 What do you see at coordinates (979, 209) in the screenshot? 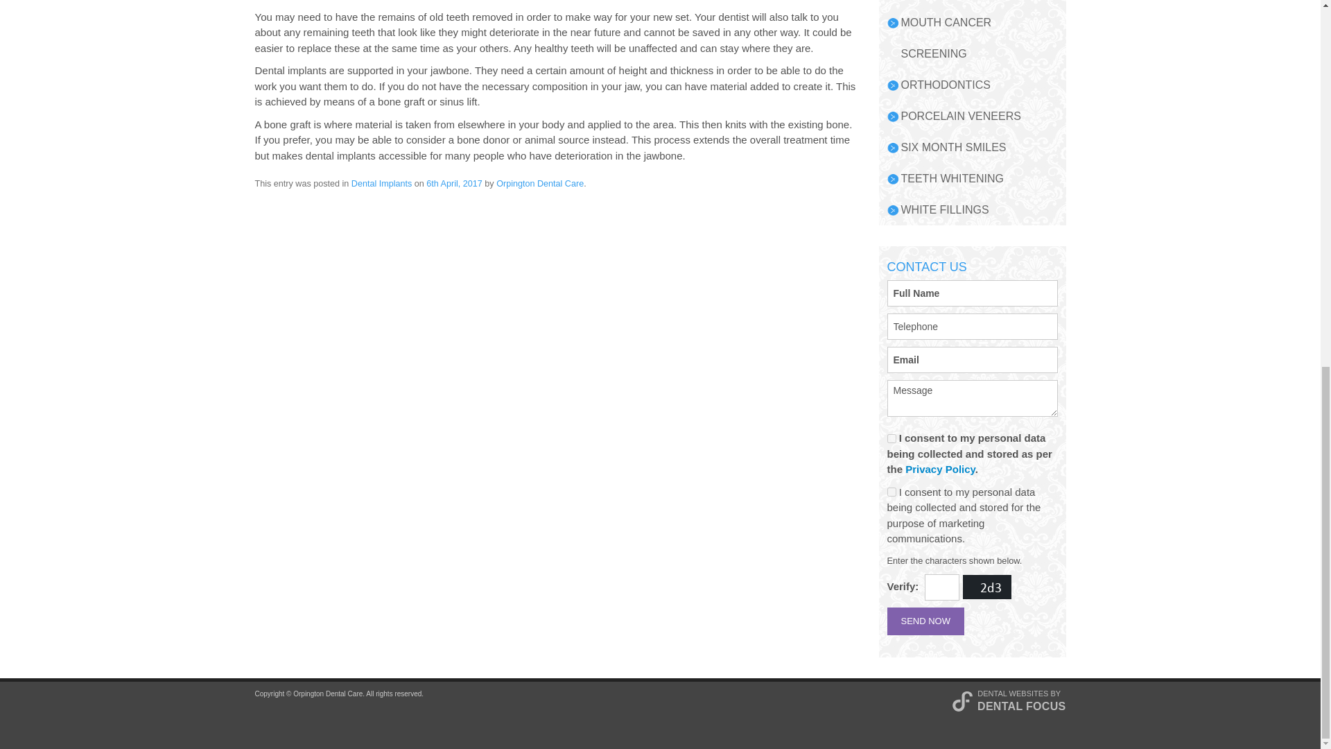
I see `WHITE FILLINGS` at bounding box center [979, 209].